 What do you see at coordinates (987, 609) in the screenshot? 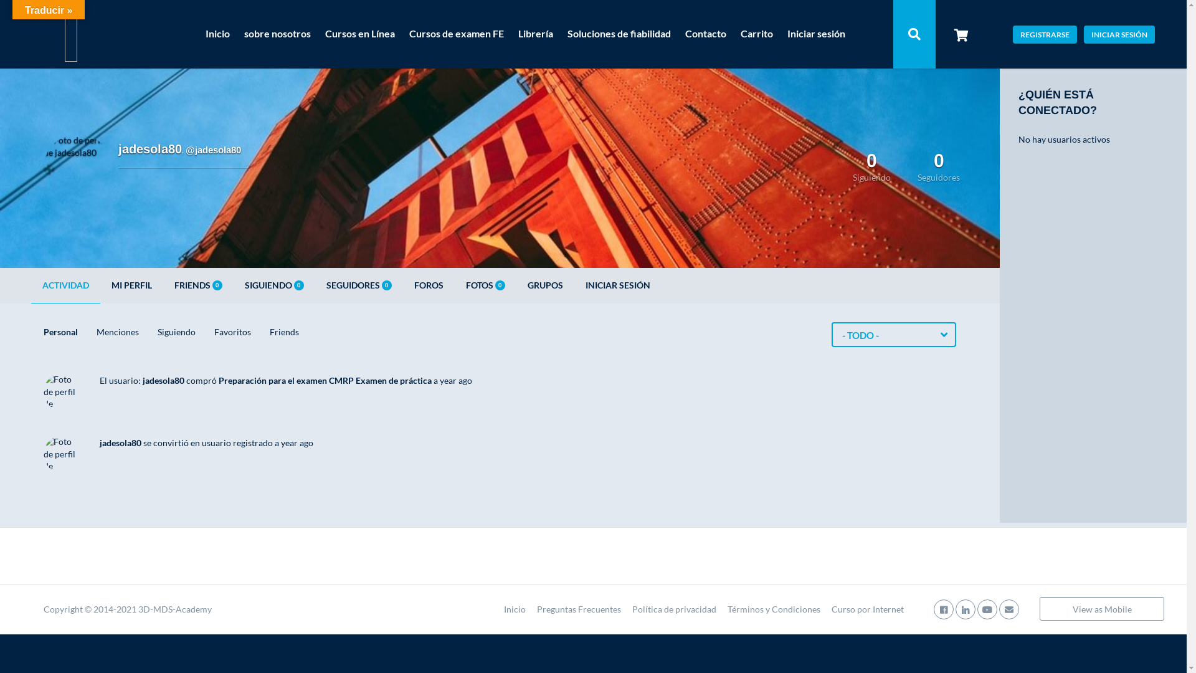
I see `Youtube` at bounding box center [987, 609].